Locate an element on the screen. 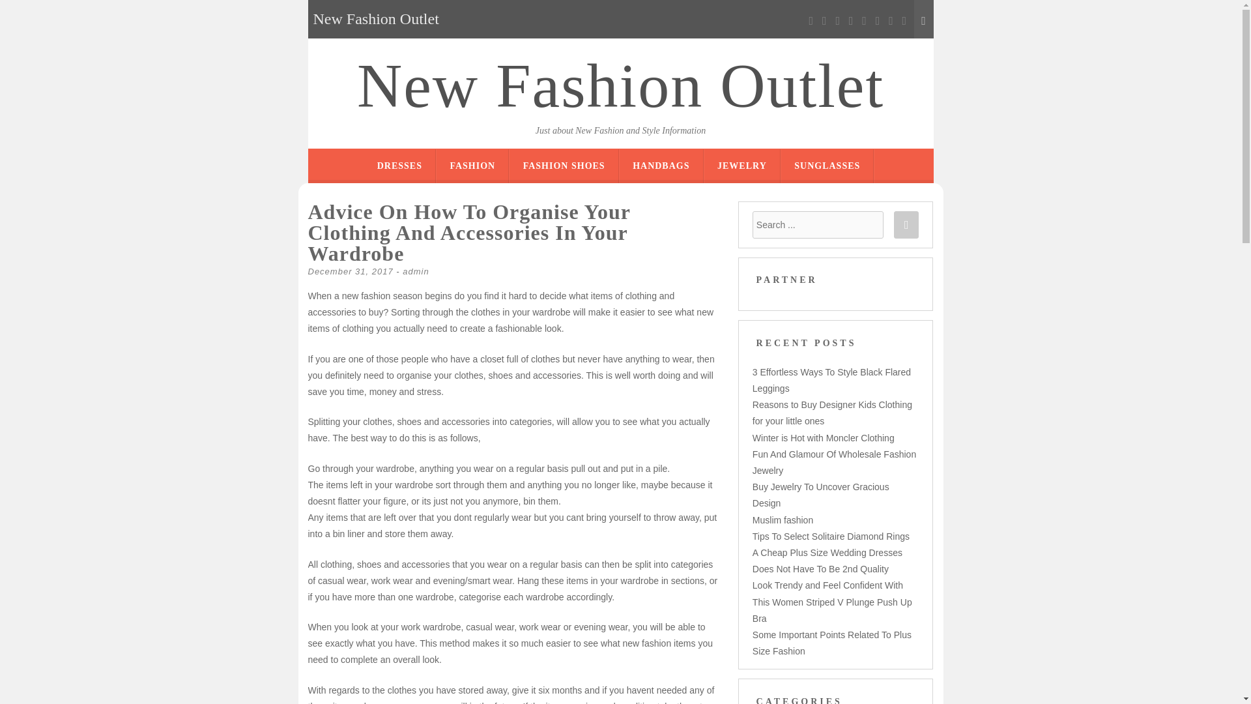  Muslim fashion is located at coordinates (783, 520).